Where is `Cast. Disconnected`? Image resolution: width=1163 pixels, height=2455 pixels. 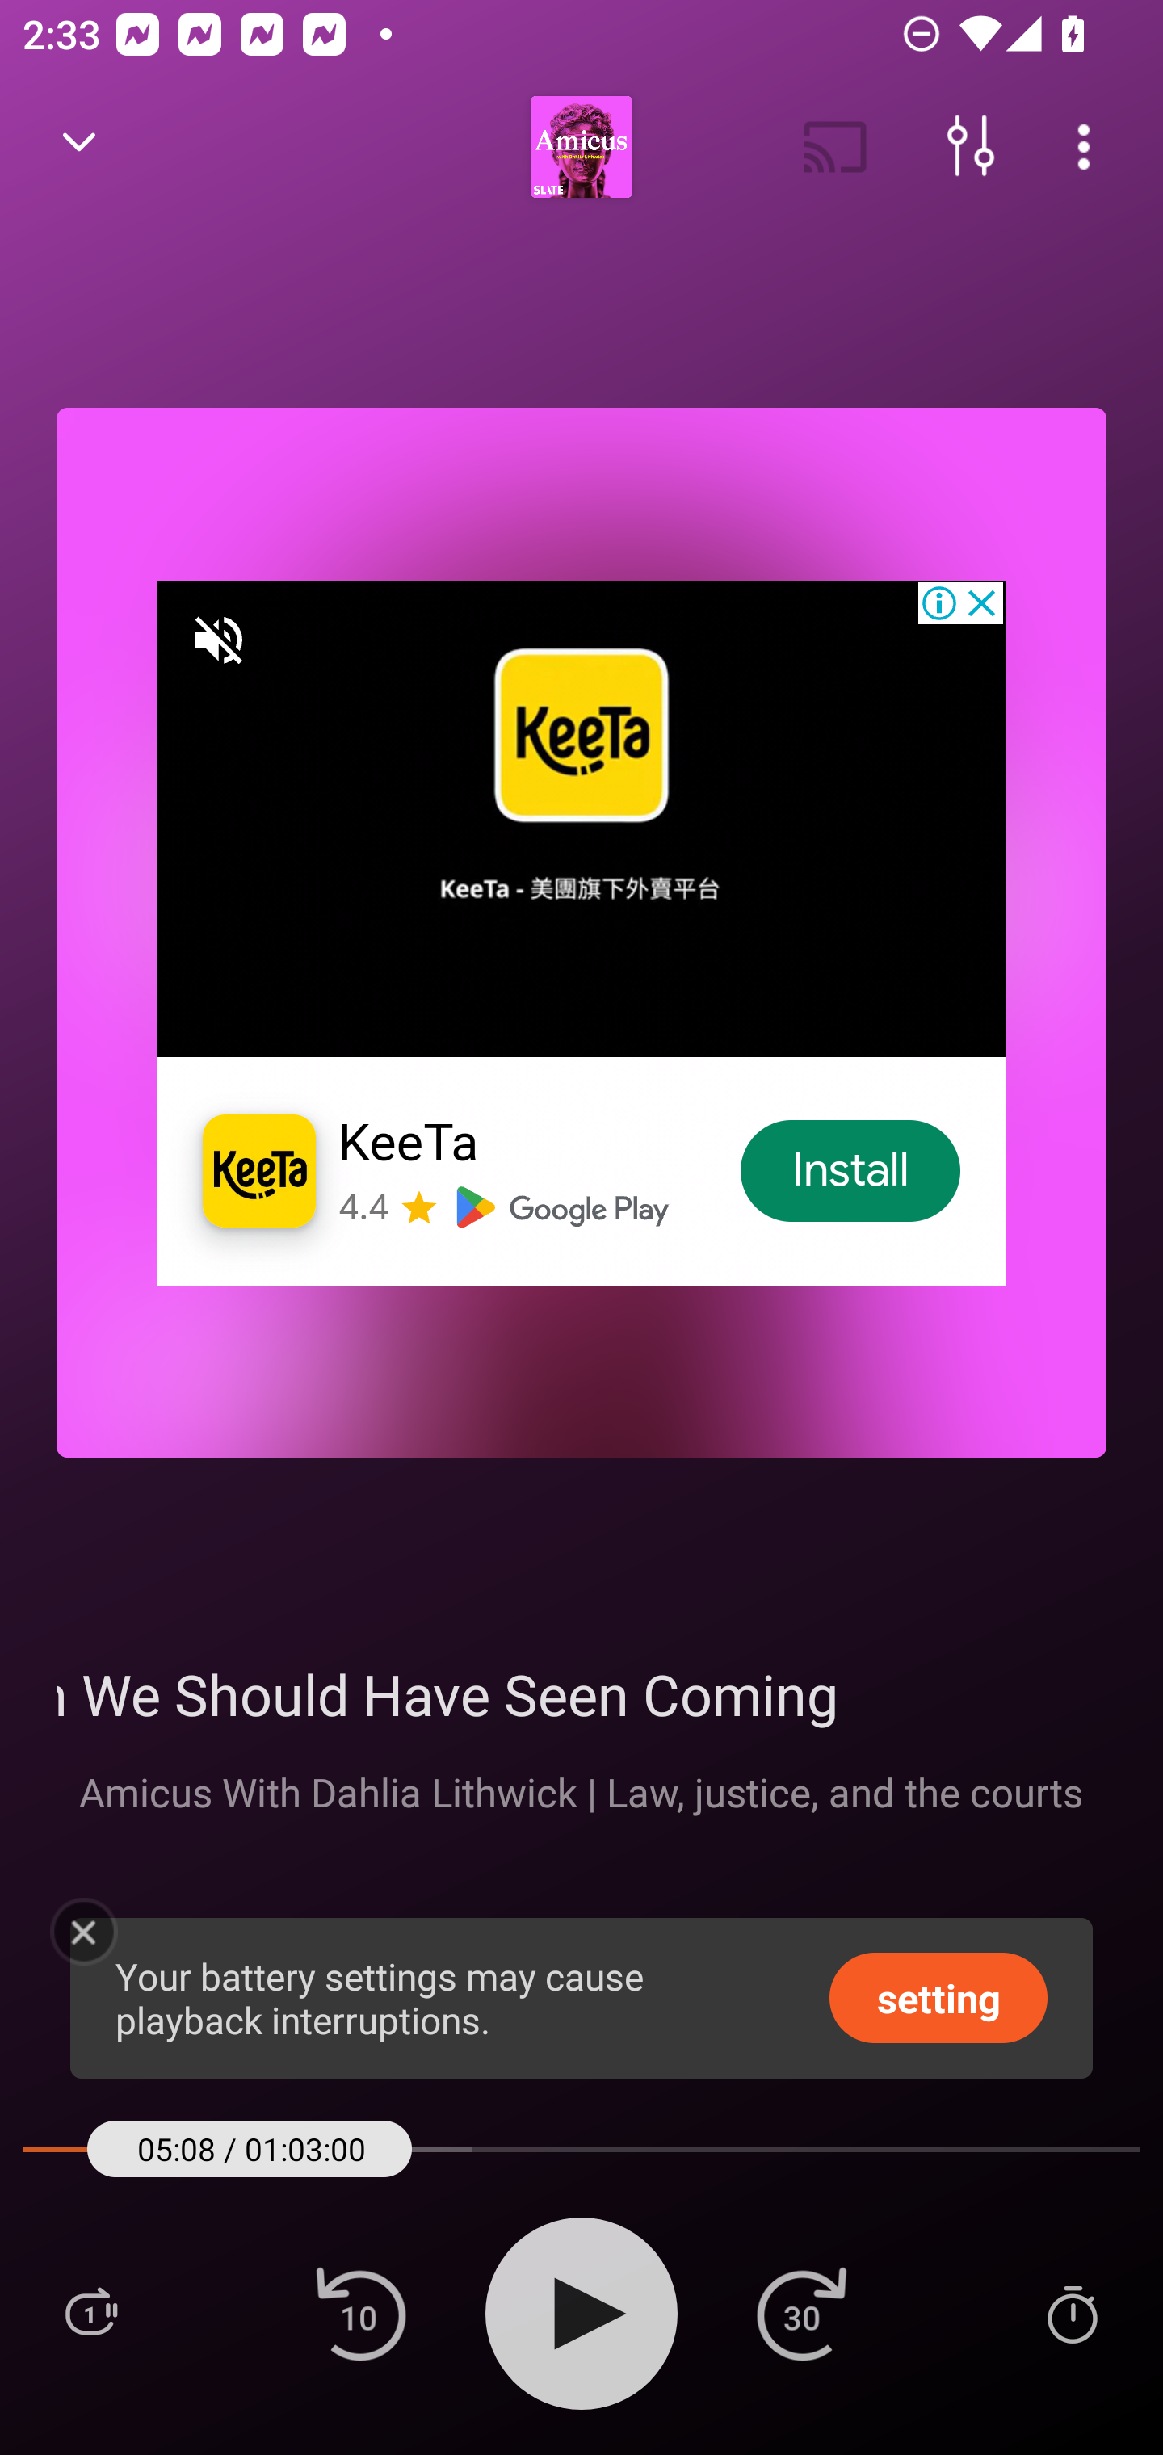 Cast. Disconnected is located at coordinates (835, 147).